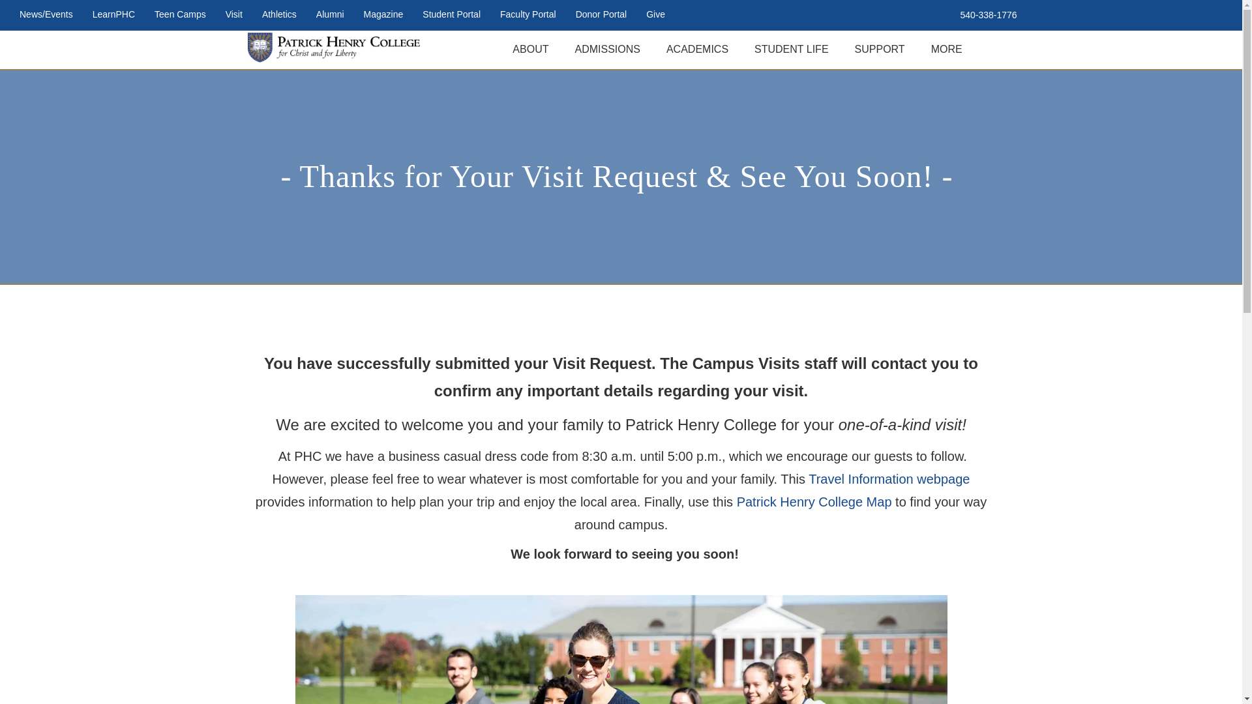 Image resolution: width=1252 pixels, height=704 pixels. I want to click on Give, so click(655, 14).